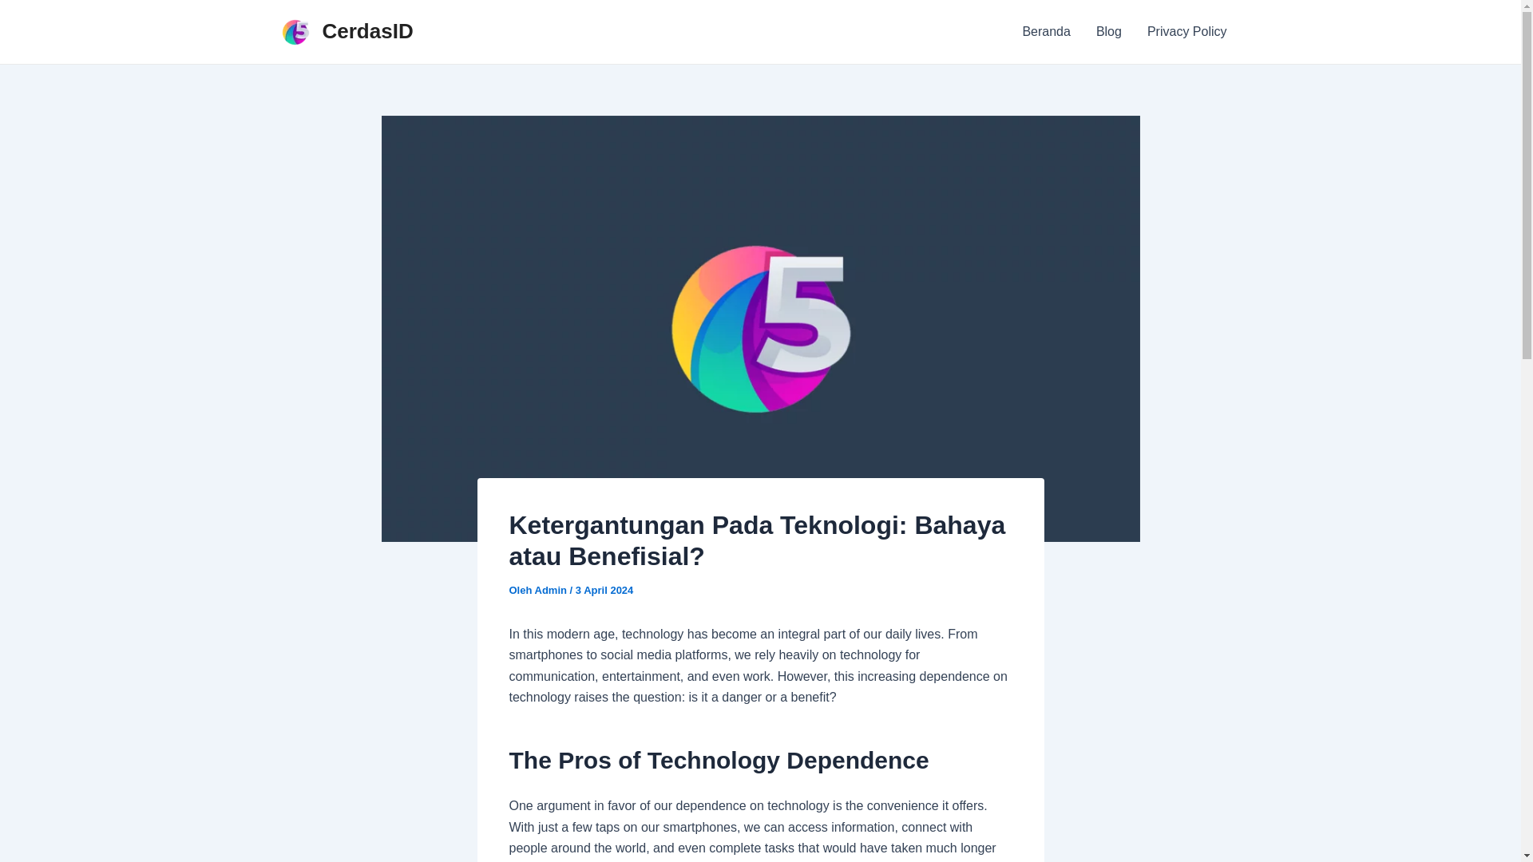  I want to click on Blog, so click(1108, 32).